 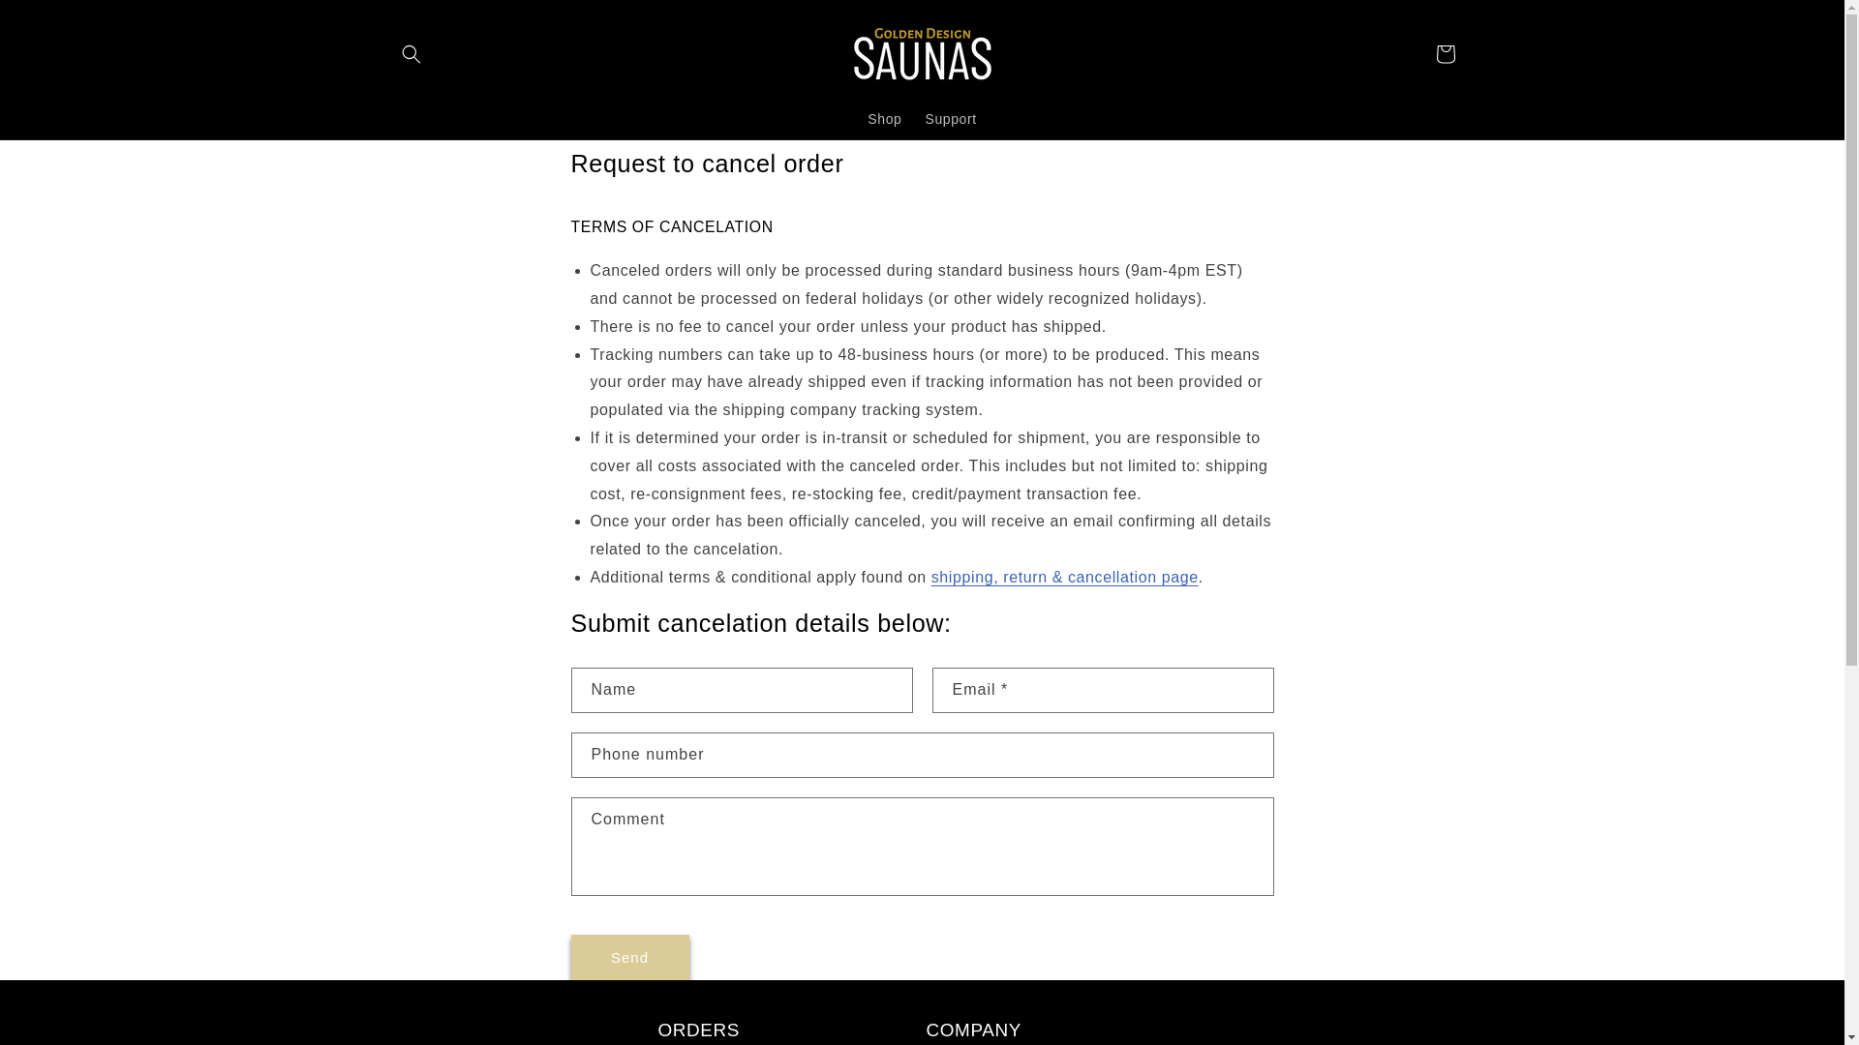 What do you see at coordinates (883, 118) in the screenshot?
I see `Shop` at bounding box center [883, 118].